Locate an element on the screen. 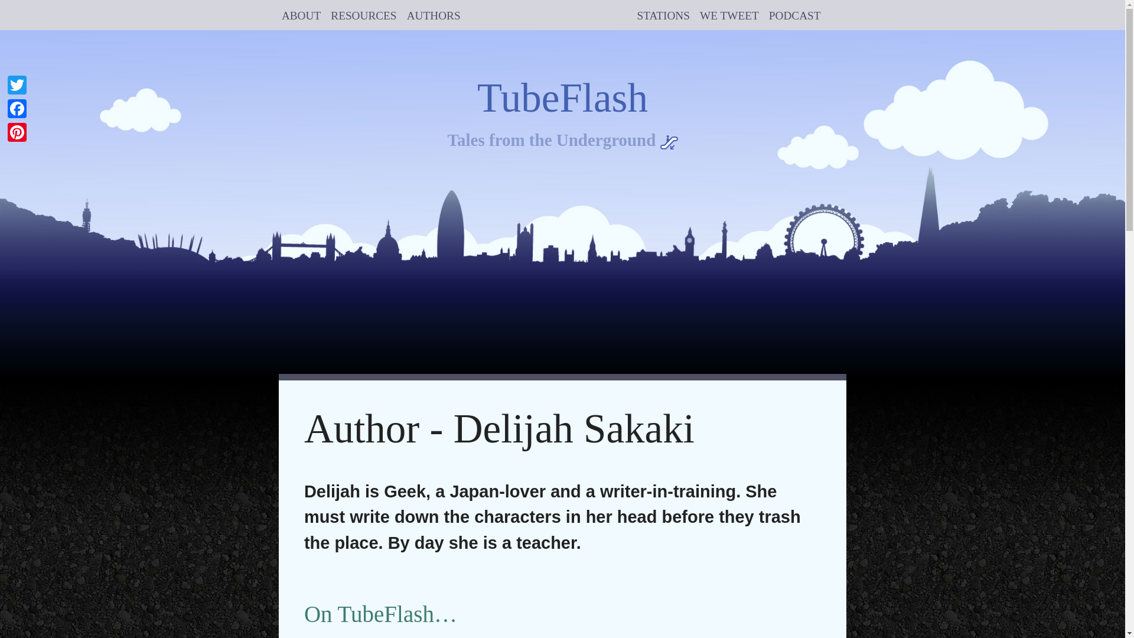 The height and width of the screenshot is (638, 1134). ABOUT is located at coordinates (301, 15).